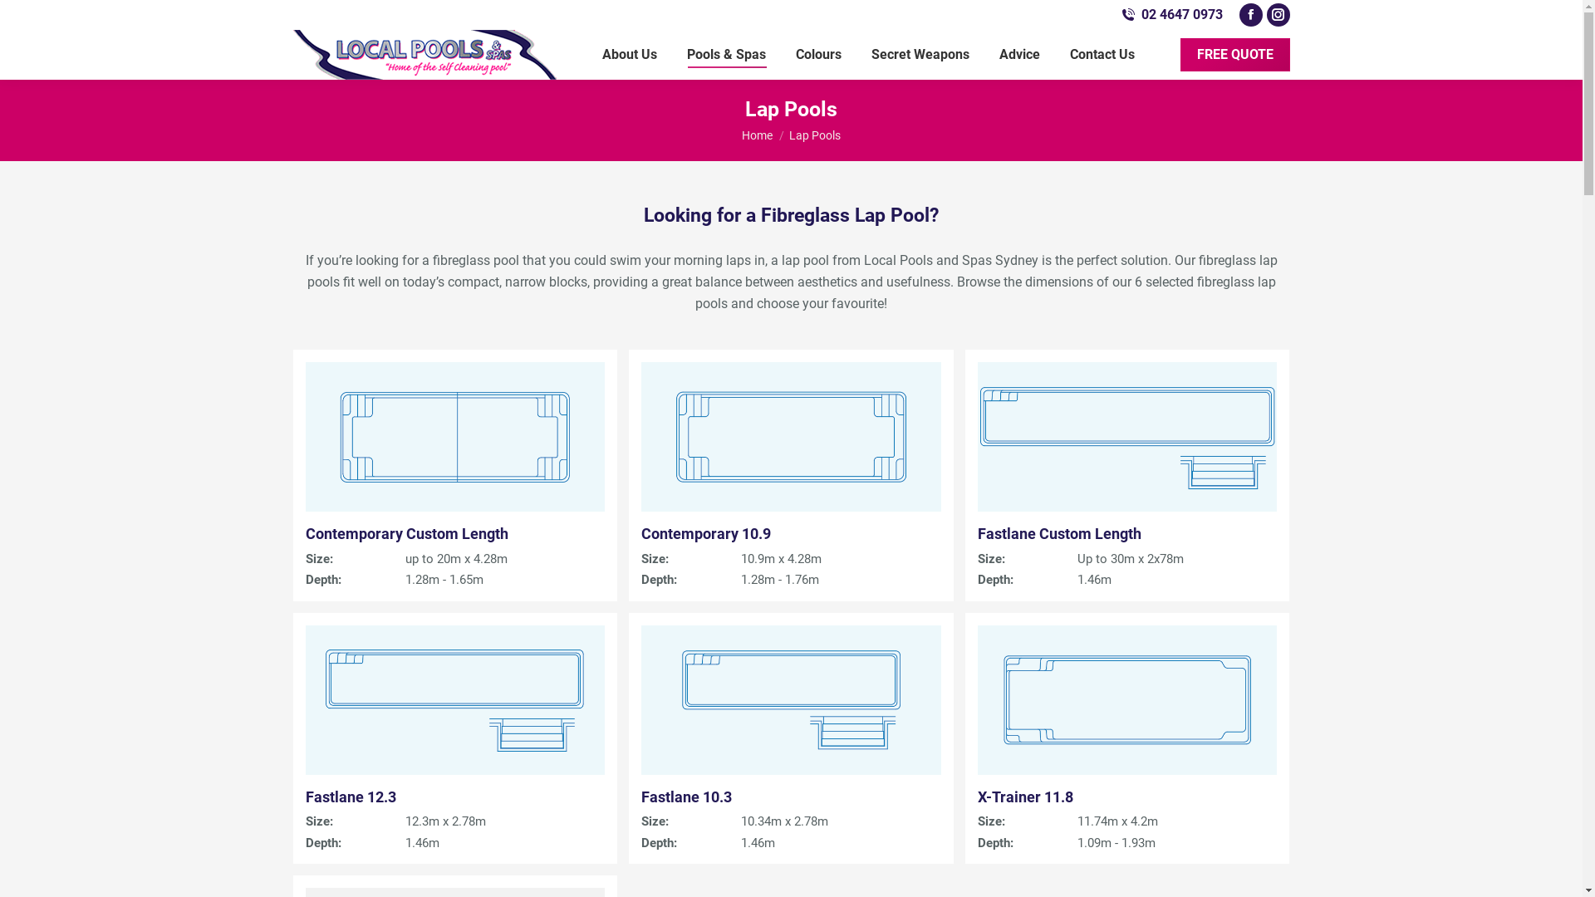 The width and height of the screenshot is (1595, 897). What do you see at coordinates (920, 55) in the screenshot?
I see `Secret Weapons` at bounding box center [920, 55].